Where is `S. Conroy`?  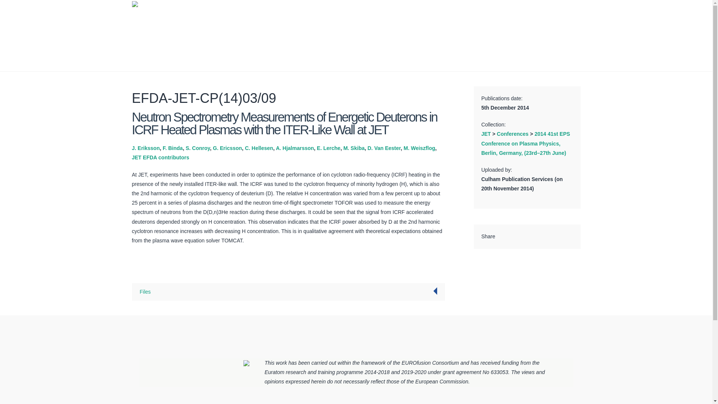
S. Conroy is located at coordinates (197, 148).